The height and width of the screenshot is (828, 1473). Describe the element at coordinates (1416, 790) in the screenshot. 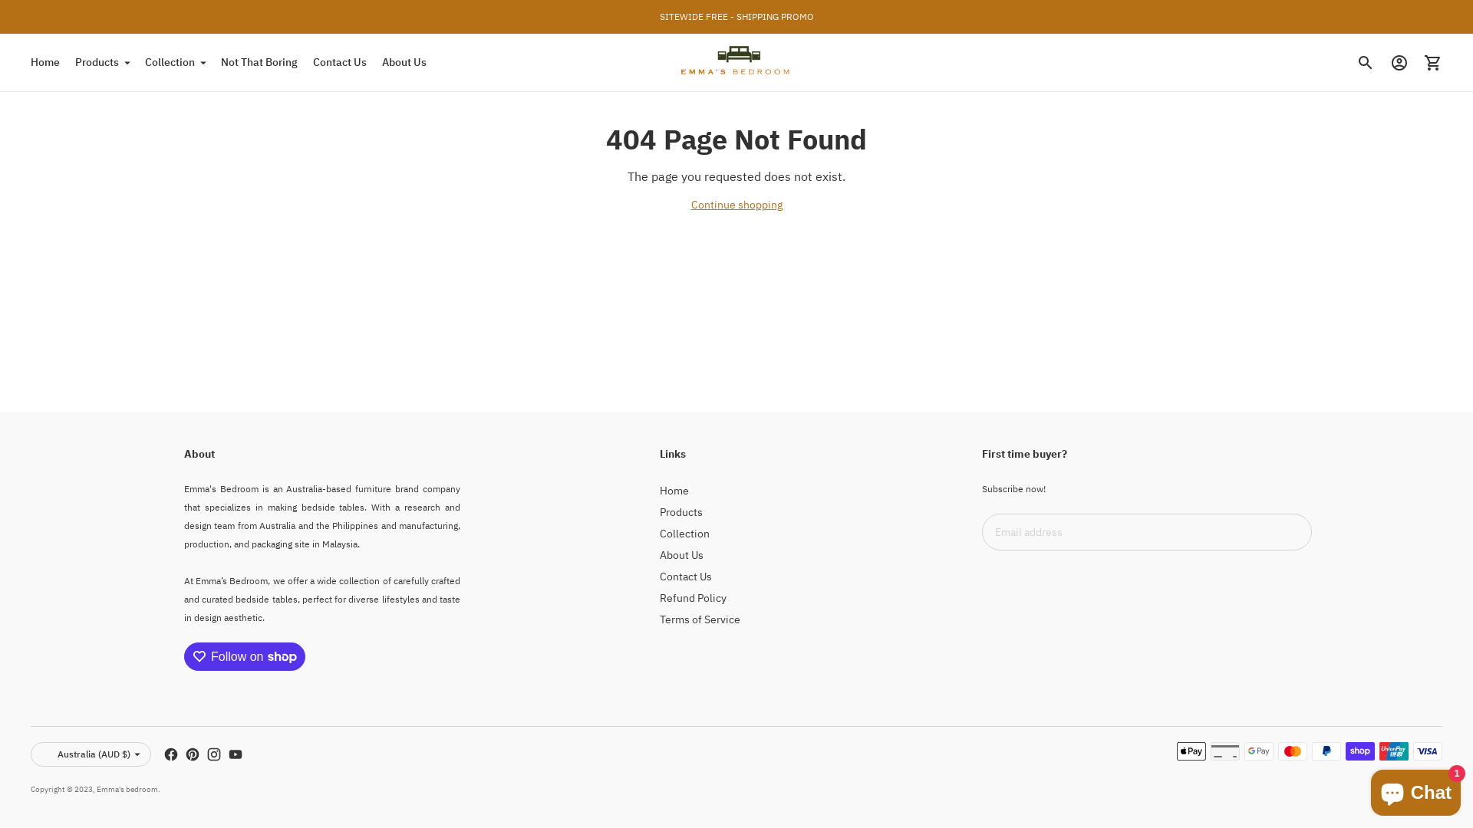

I see `Shopify online store chat` at that location.